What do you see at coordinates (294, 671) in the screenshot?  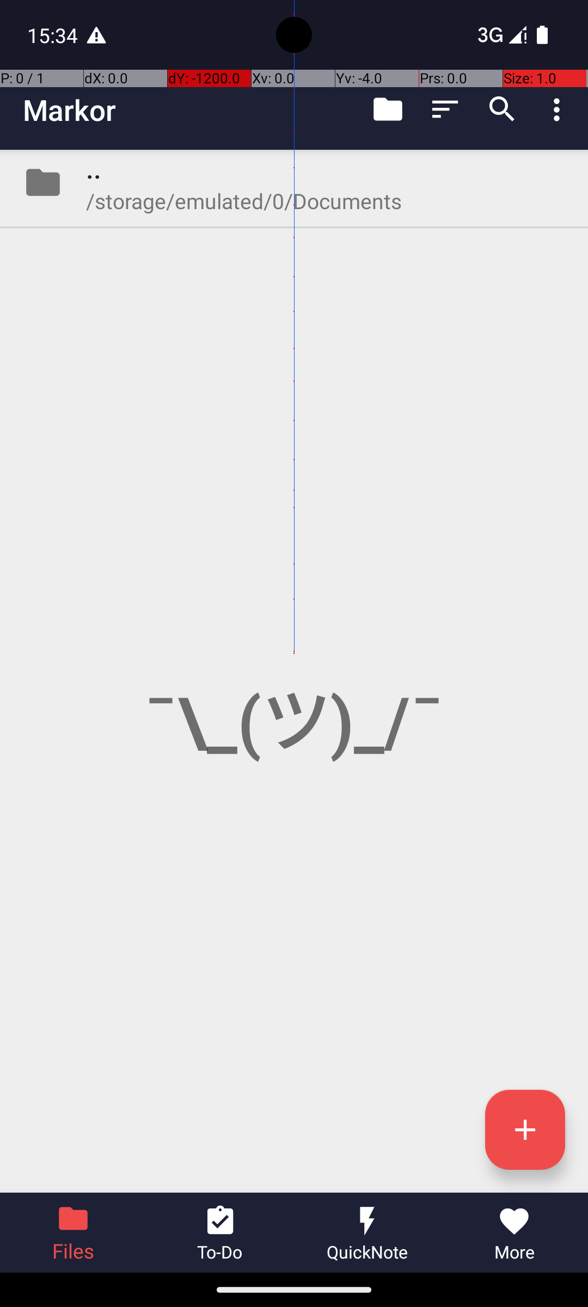 I see `¯\_(ツ)_/¯` at bounding box center [294, 671].